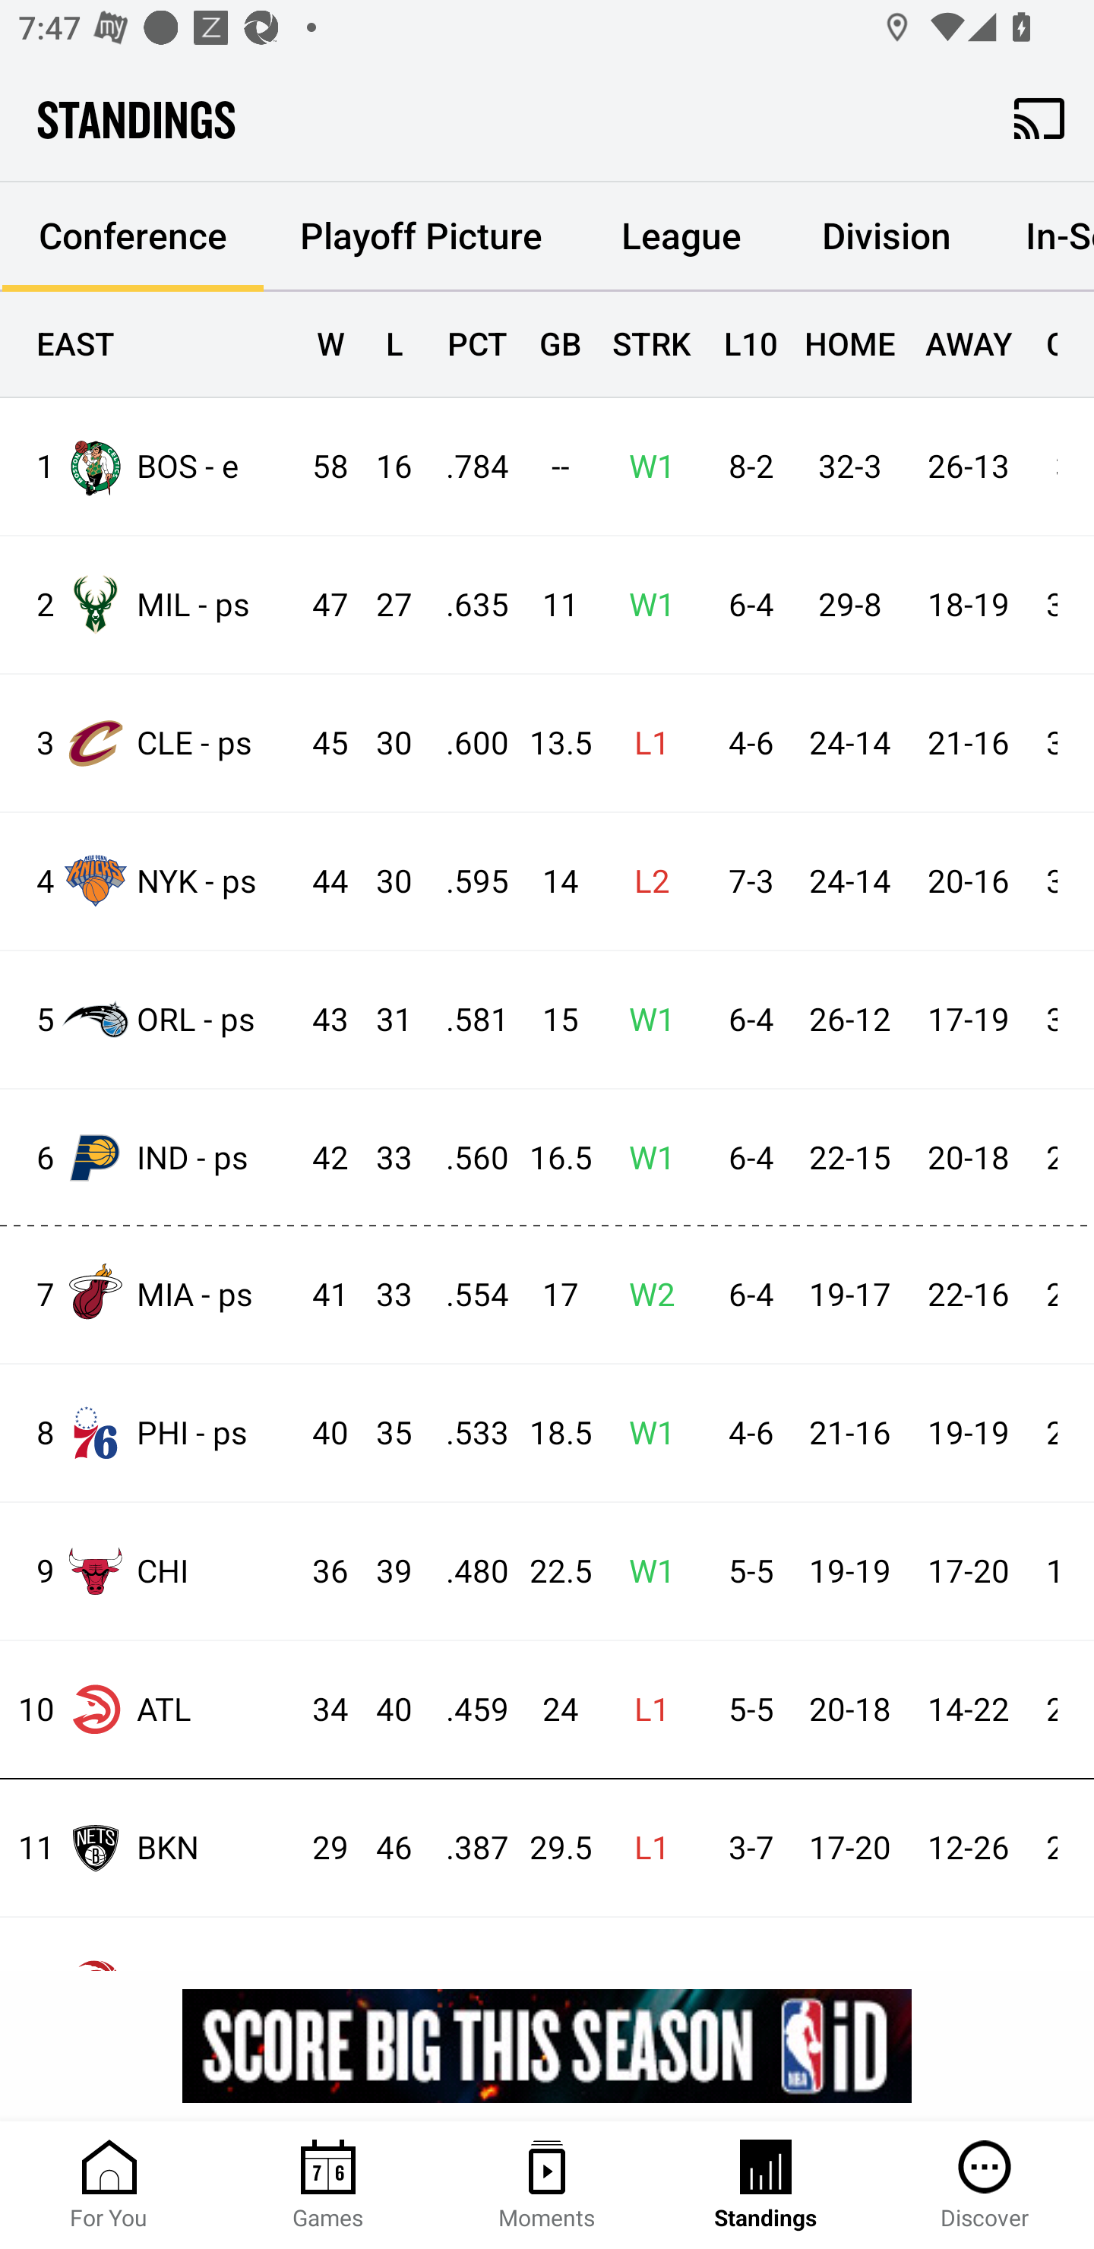 The width and height of the screenshot is (1094, 2249). I want to click on 39, so click(381, 1572).